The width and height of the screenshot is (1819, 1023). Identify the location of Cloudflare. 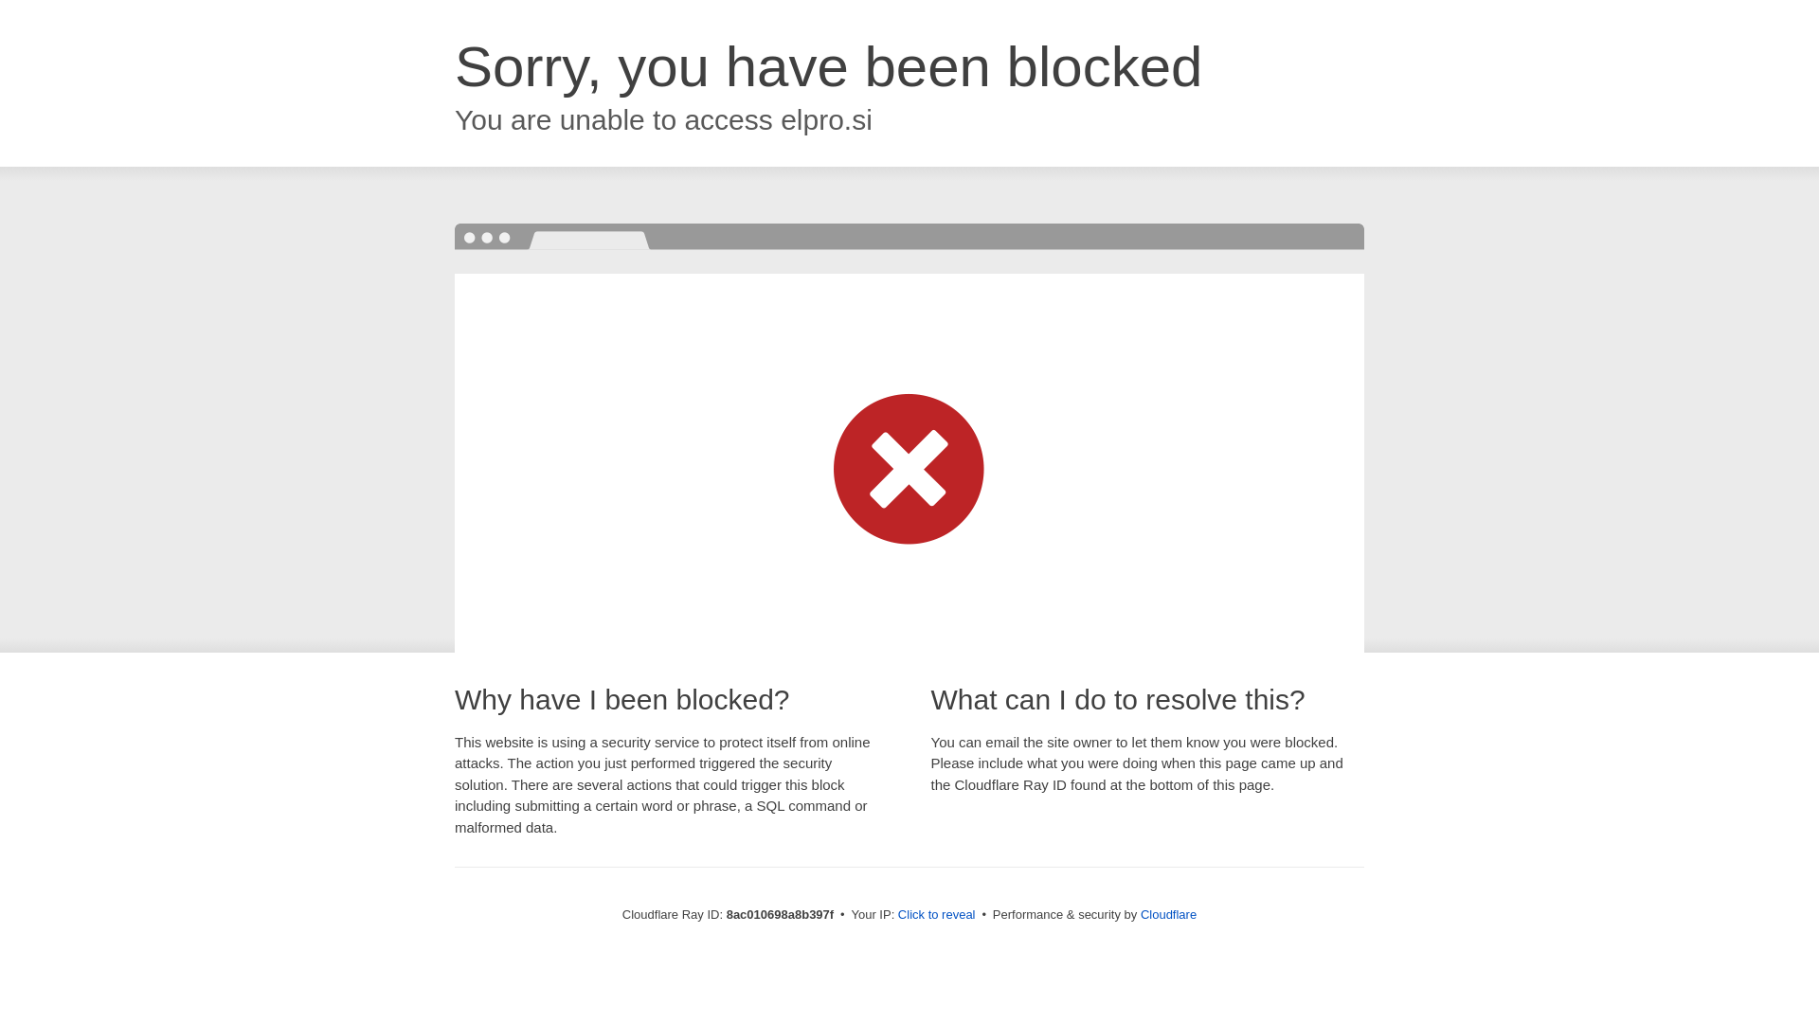
(1168, 914).